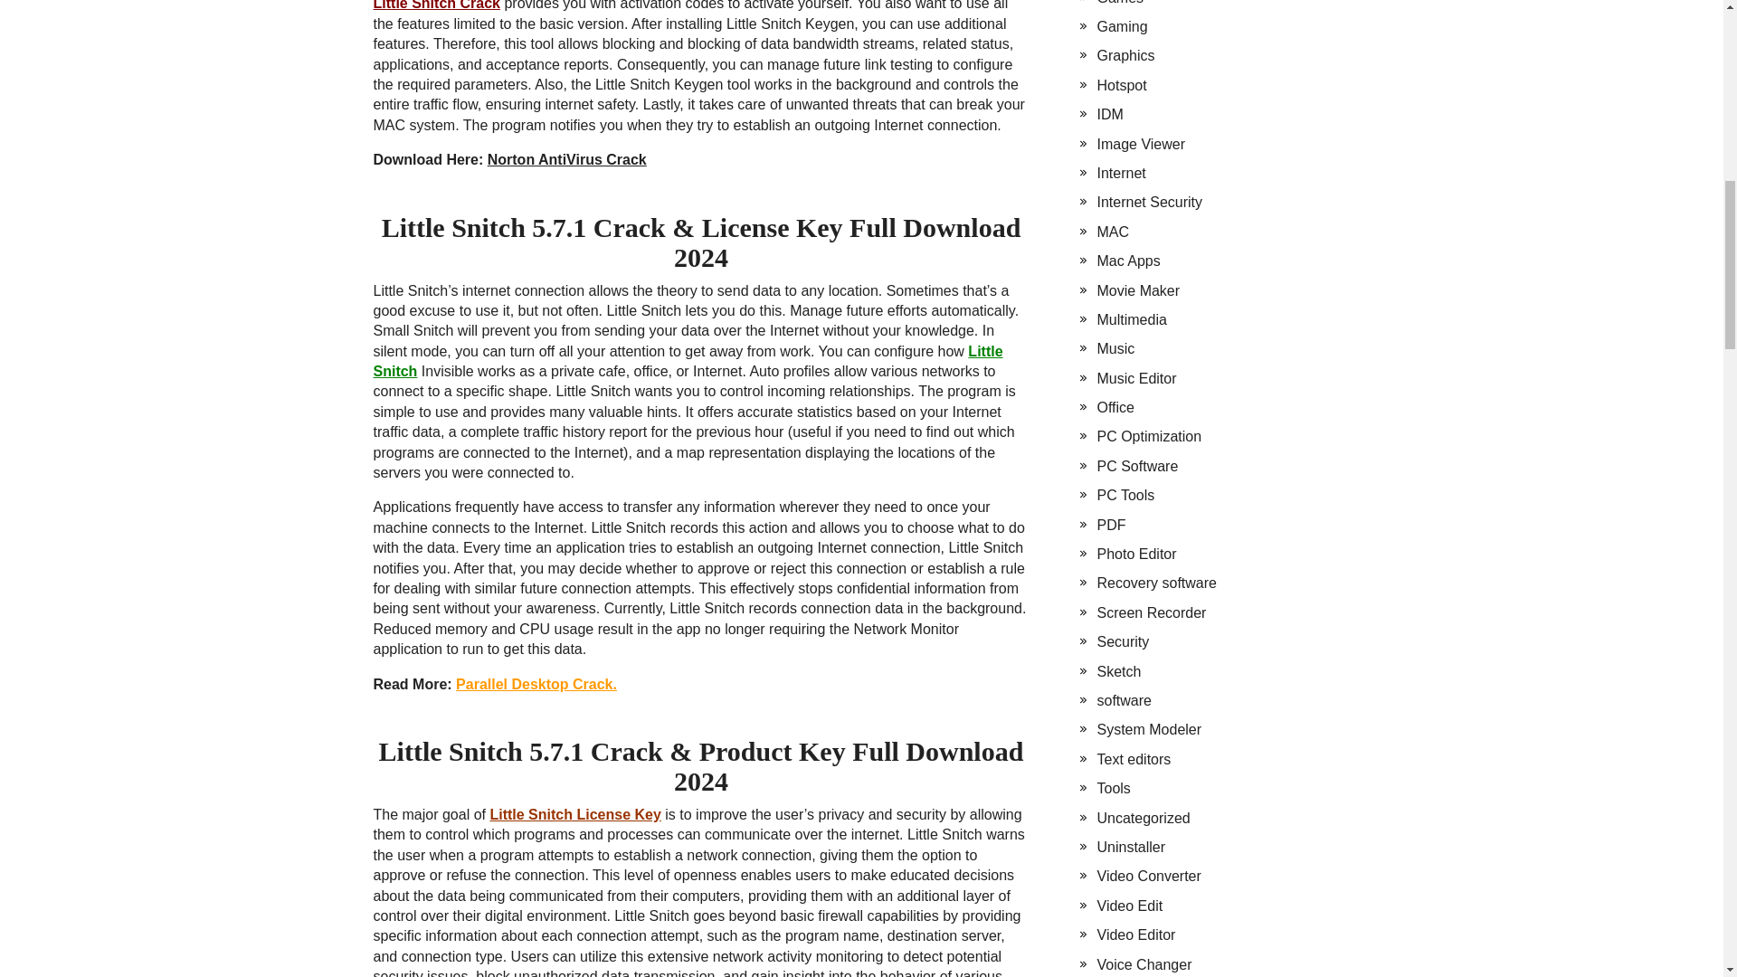 This screenshot has height=977, width=1737. What do you see at coordinates (574, 814) in the screenshot?
I see `Little Snitch License Key` at bounding box center [574, 814].